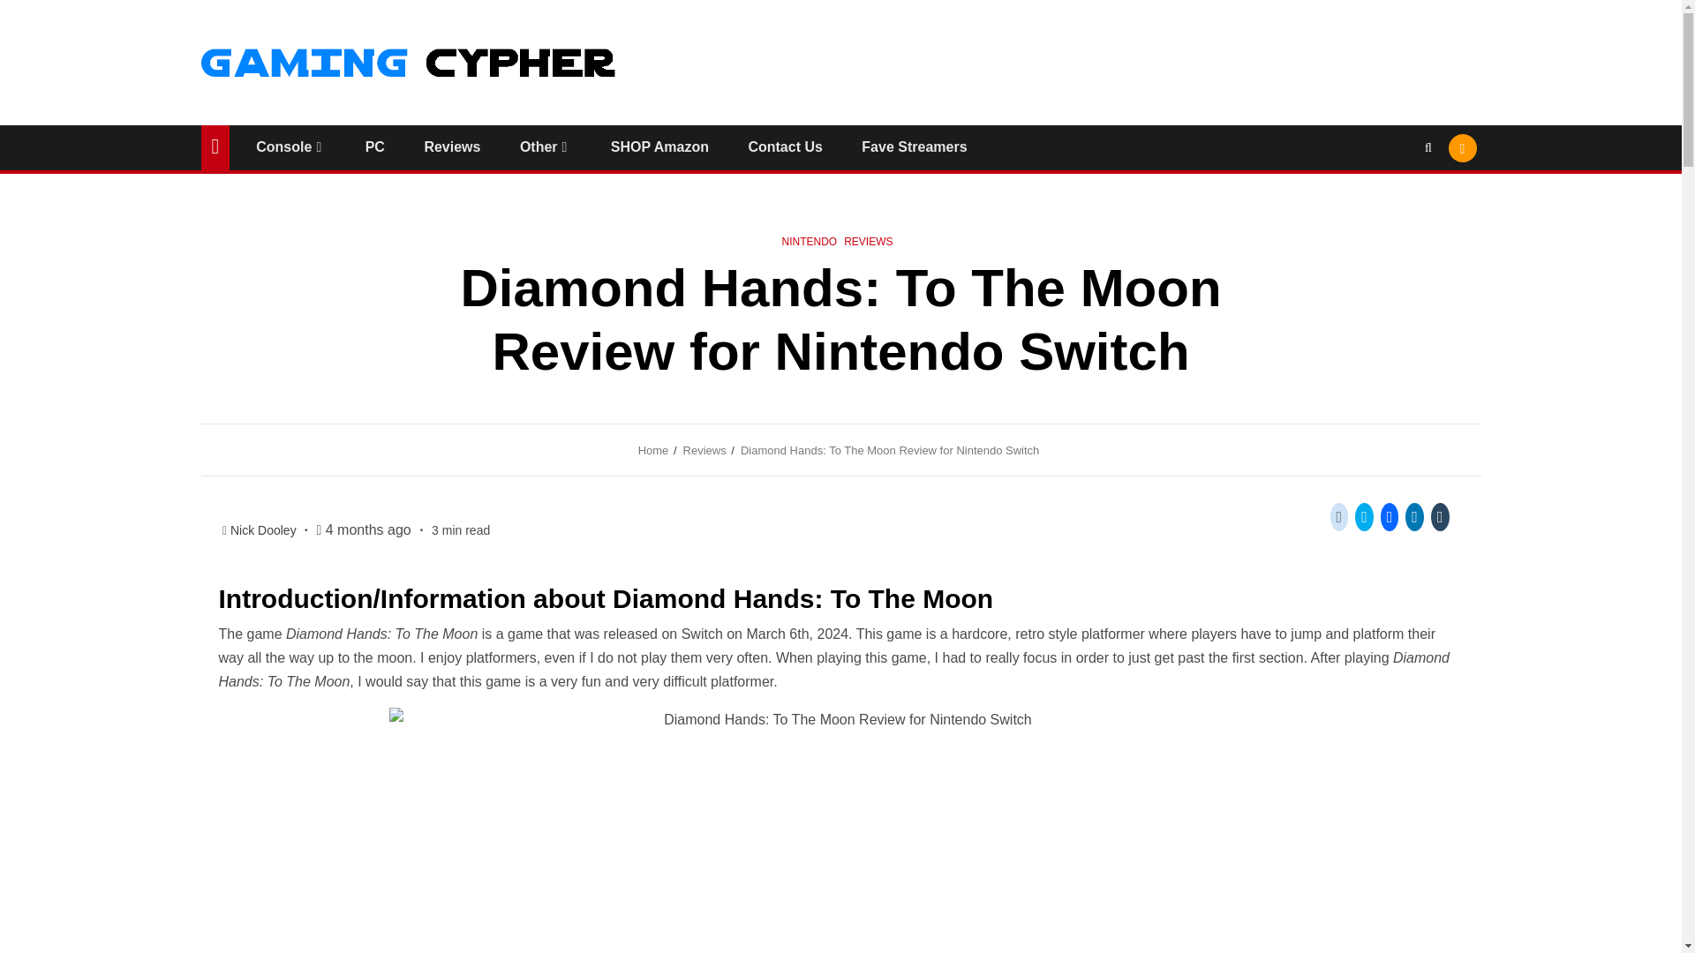 This screenshot has width=1695, height=953. What do you see at coordinates (1390, 517) in the screenshot?
I see `Click to share on Facebook` at bounding box center [1390, 517].